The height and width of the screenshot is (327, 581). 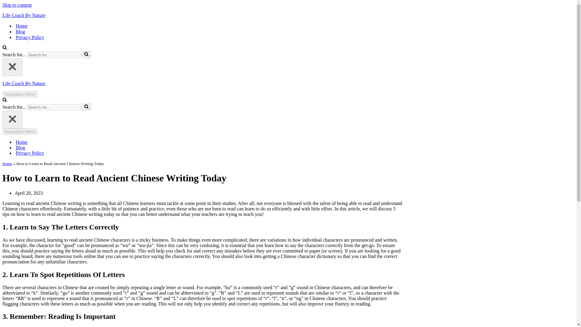 What do you see at coordinates (30, 153) in the screenshot?
I see `Privacy Policy` at bounding box center [30, 153].